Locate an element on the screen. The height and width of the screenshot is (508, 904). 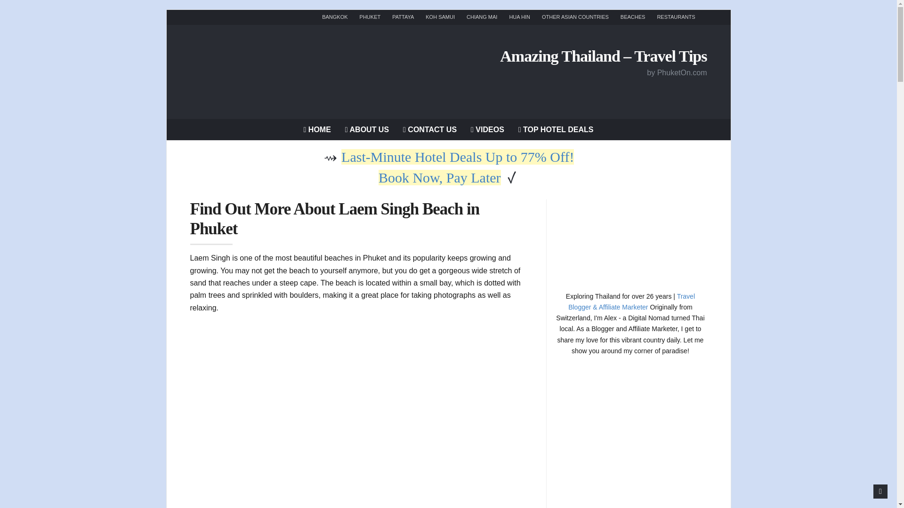
Travel Tips PhuketOn  is located at coordinates (317, 129).